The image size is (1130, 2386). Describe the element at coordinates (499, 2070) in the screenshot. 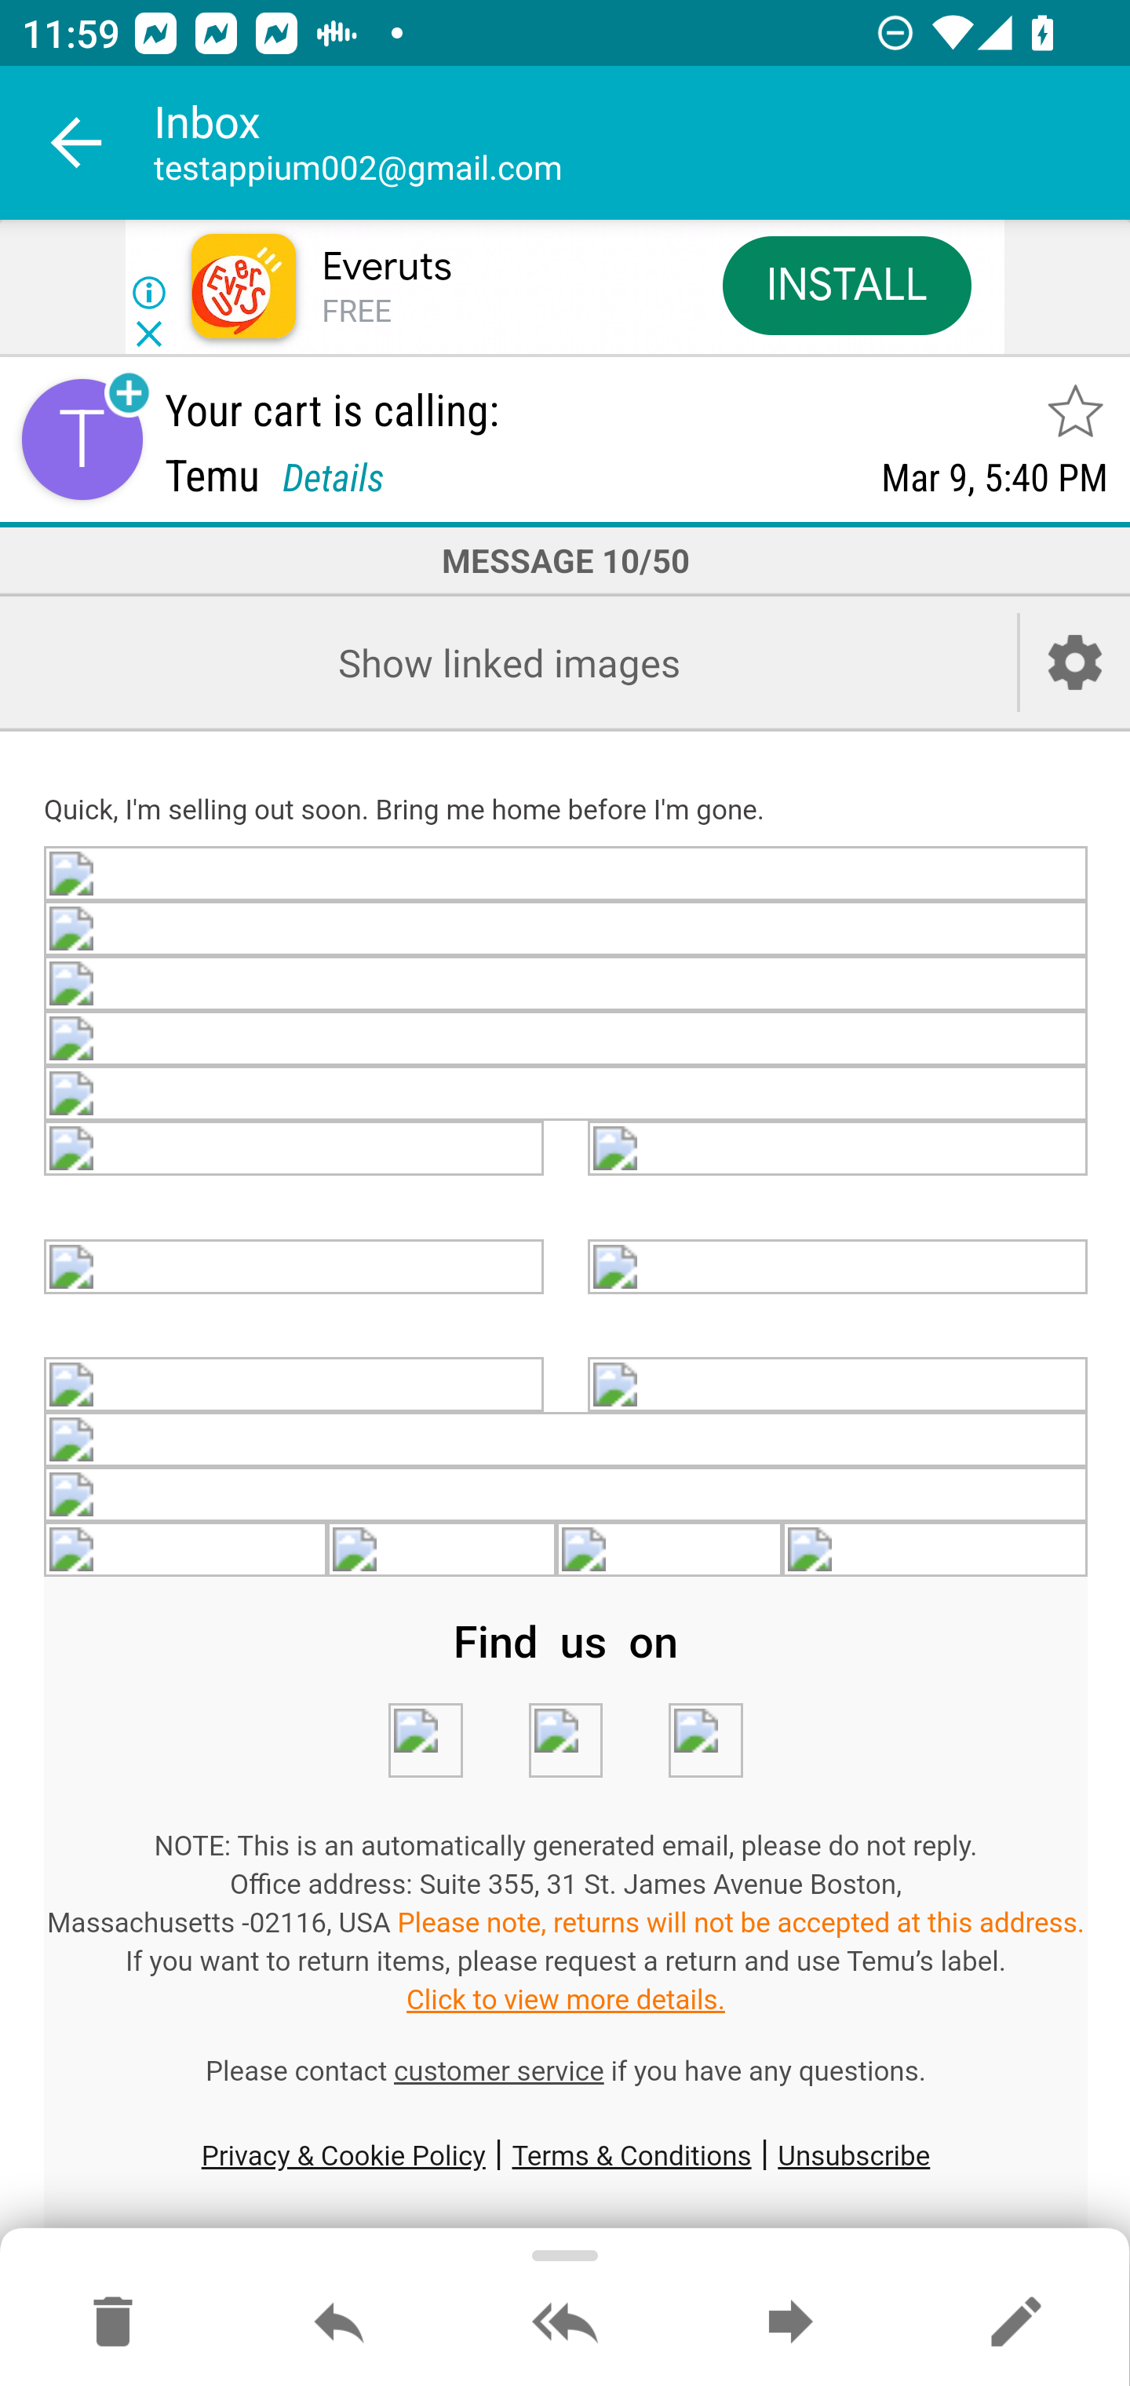

I see `customer service` at that location.